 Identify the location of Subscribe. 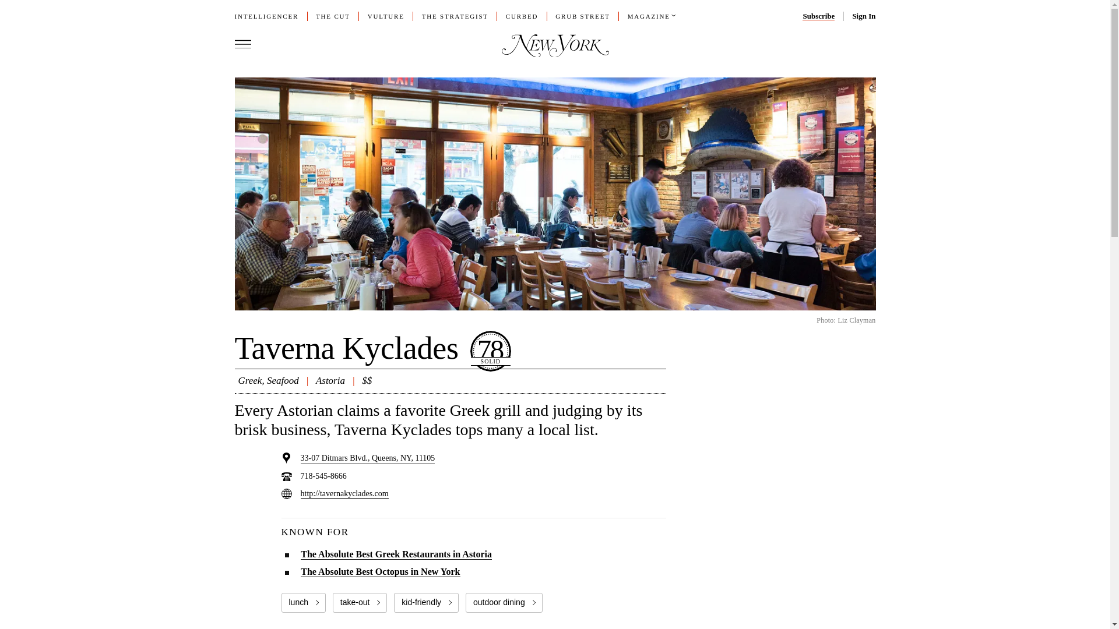
(818, 15).